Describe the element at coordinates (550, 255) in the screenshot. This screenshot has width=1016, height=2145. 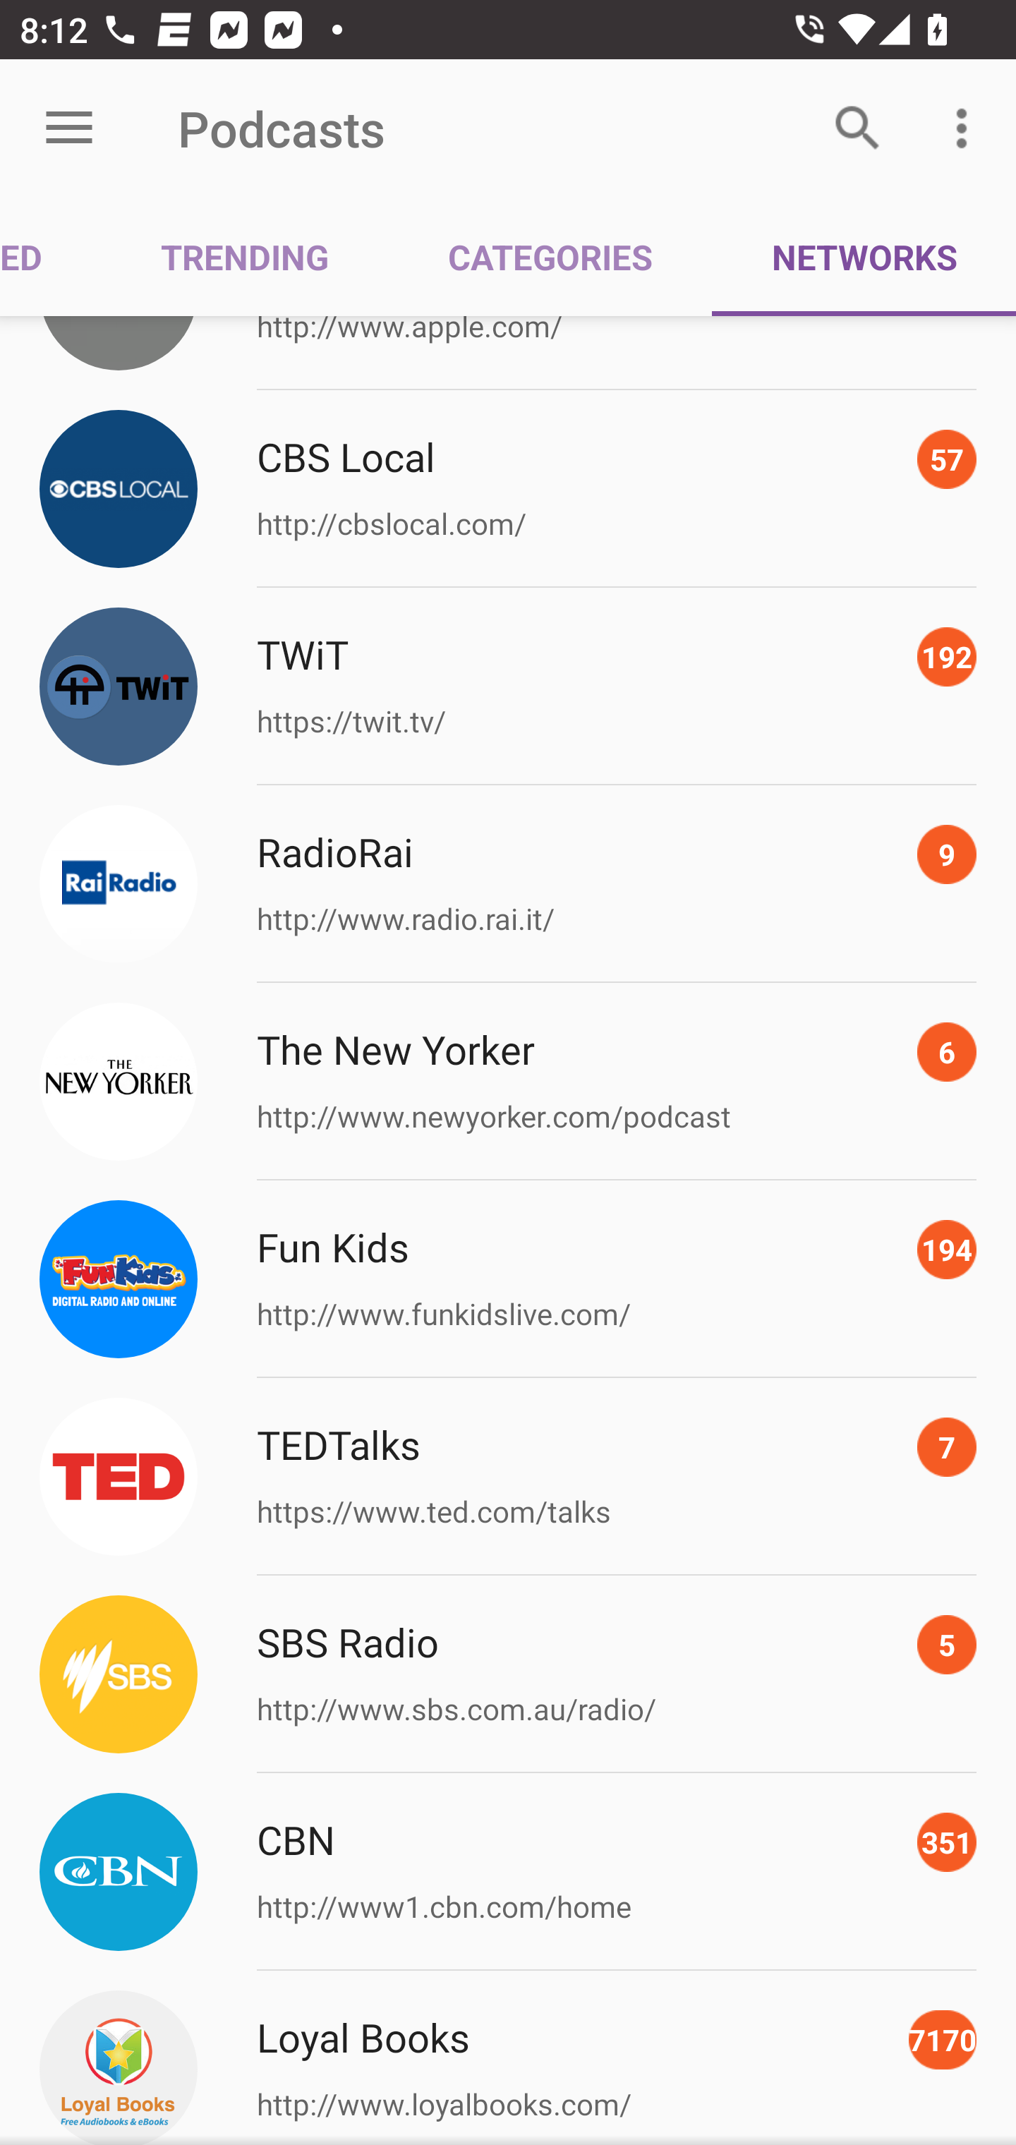
I see `CATEGORIES` at that location.